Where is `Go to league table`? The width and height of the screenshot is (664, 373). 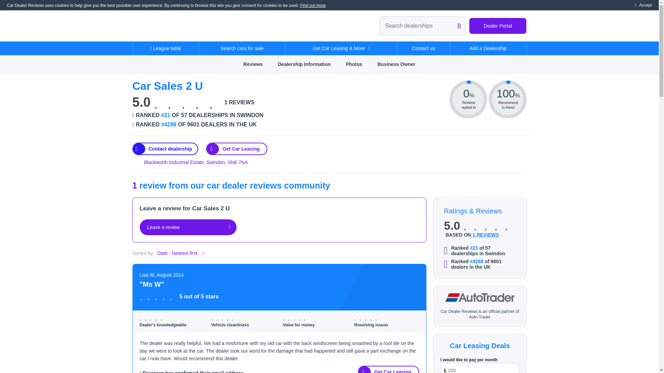 Go to league table is located at coordinates (197, 125).